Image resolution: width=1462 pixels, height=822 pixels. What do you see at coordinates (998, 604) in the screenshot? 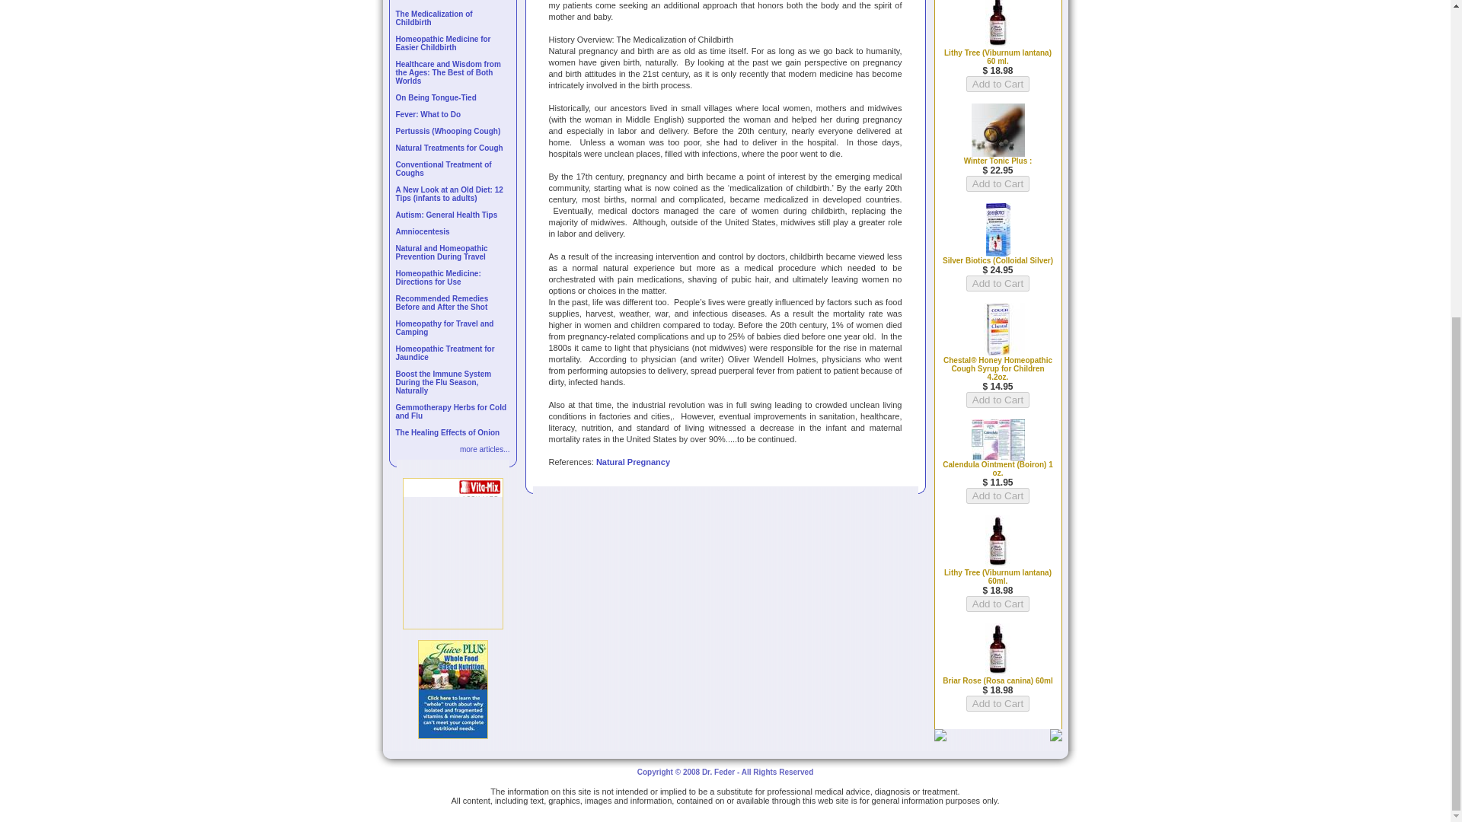
I see `Add to Cart` at bounding box center [998, 604].